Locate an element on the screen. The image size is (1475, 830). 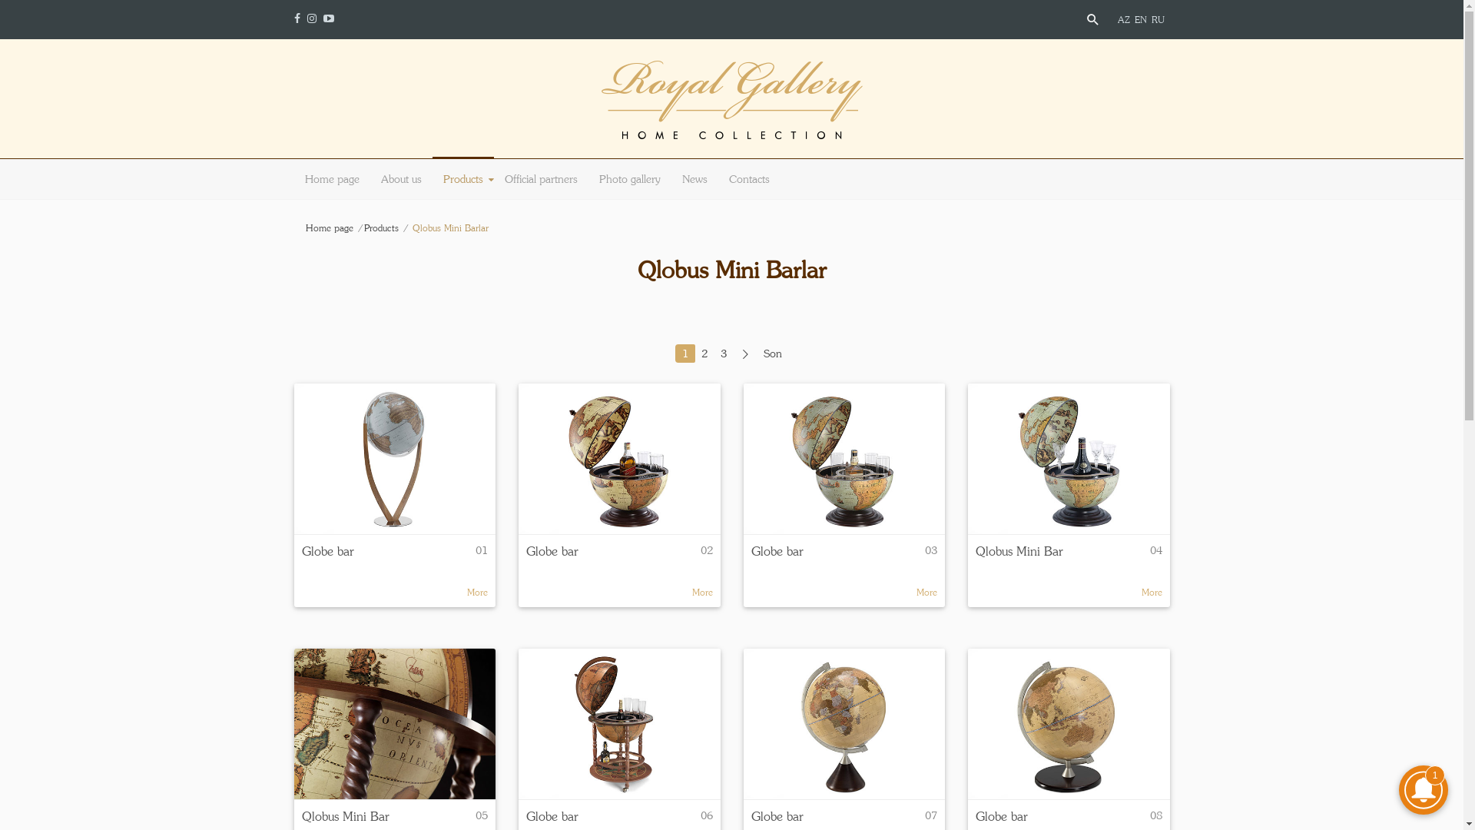
Globe bar is located at coordinates (845, 723).